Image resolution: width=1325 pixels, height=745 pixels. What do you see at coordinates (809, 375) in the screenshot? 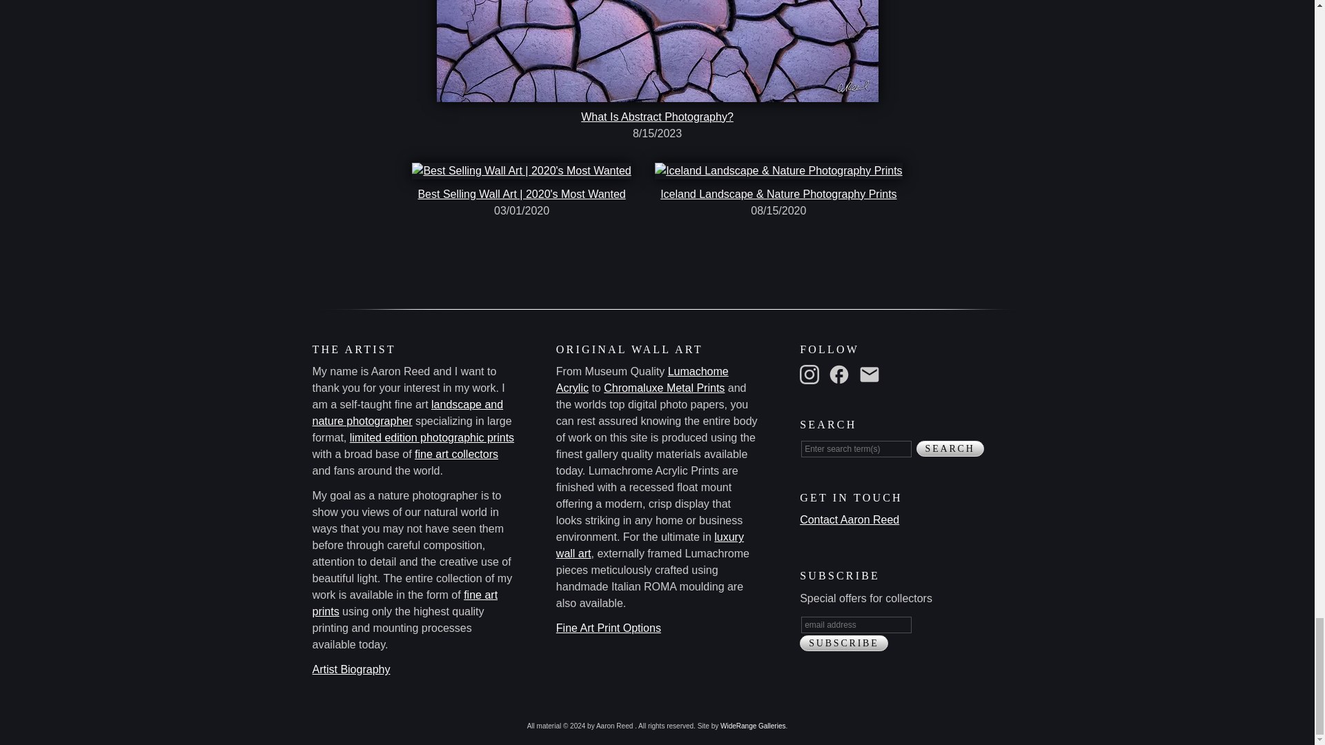
I see `Follow on Instagram` at bounding box center [809, 375].